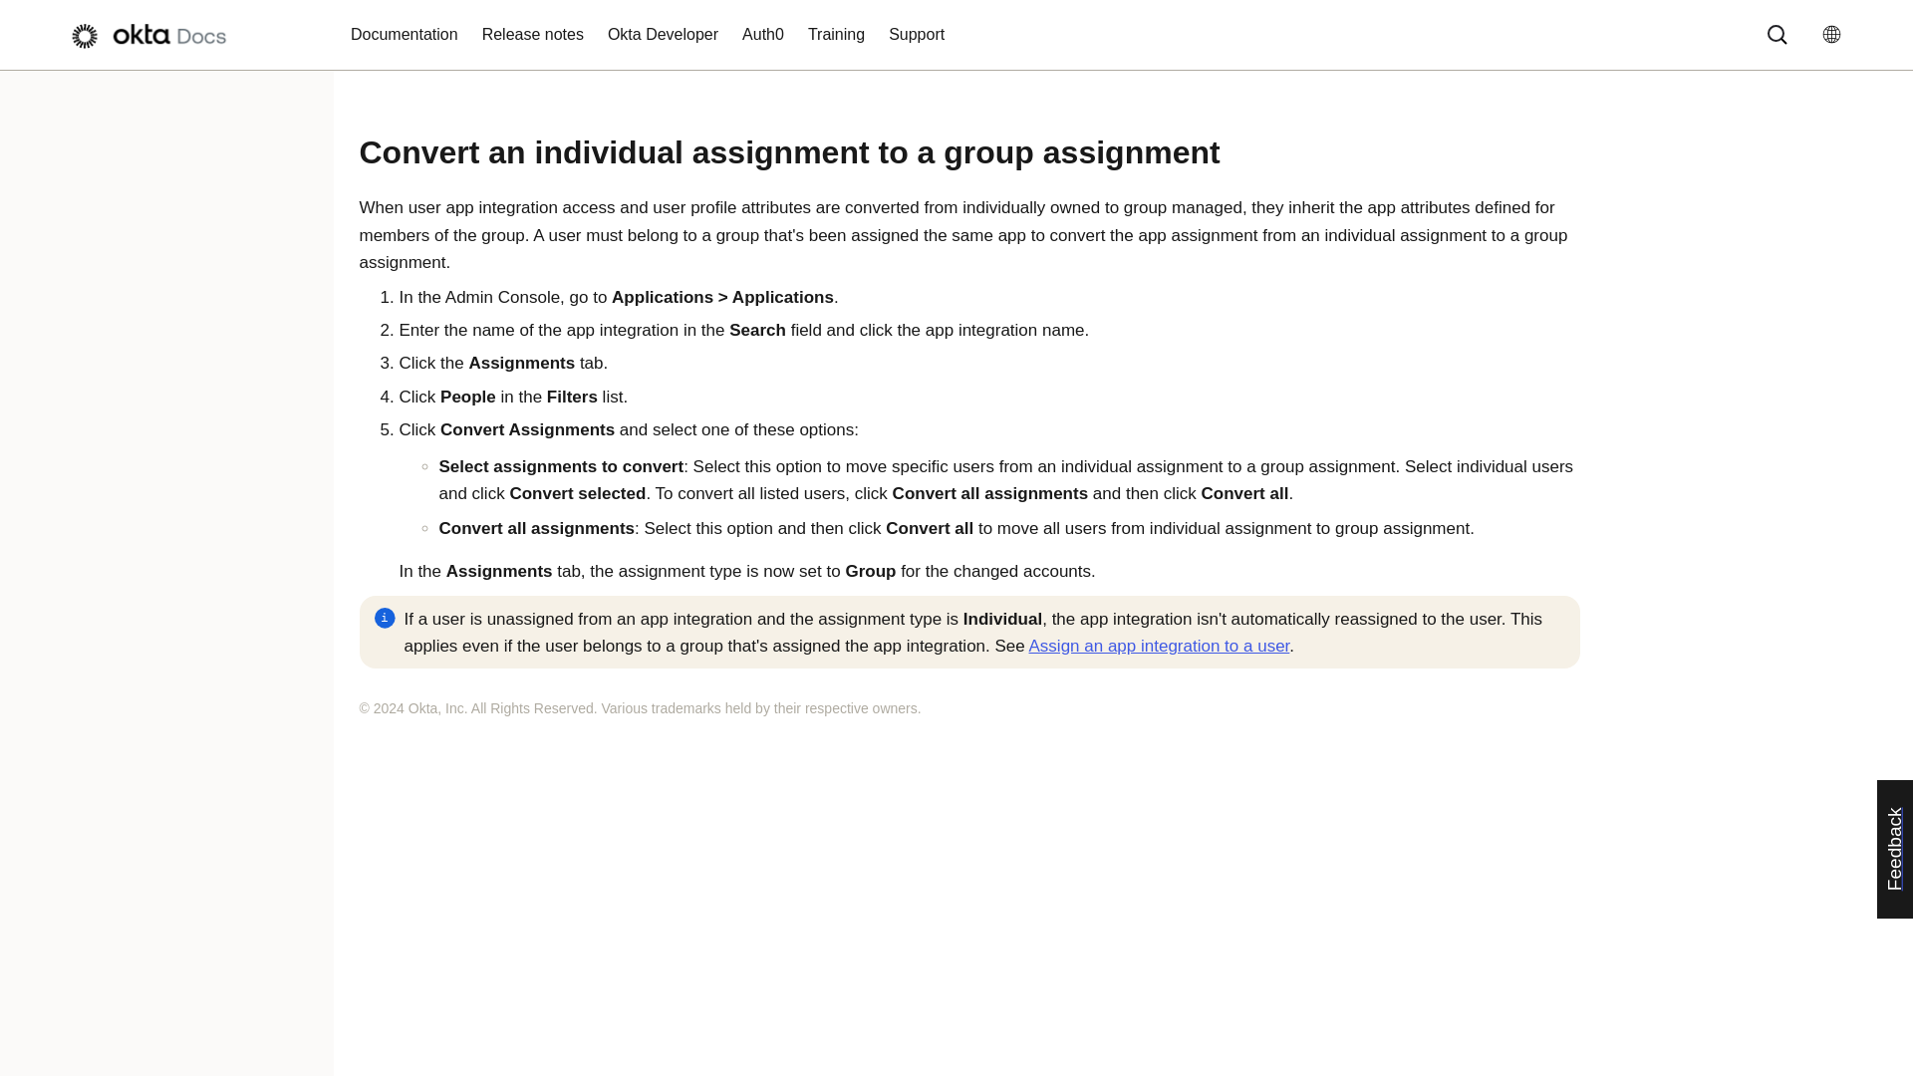  I want to click on Change language, so click(1838, 34).